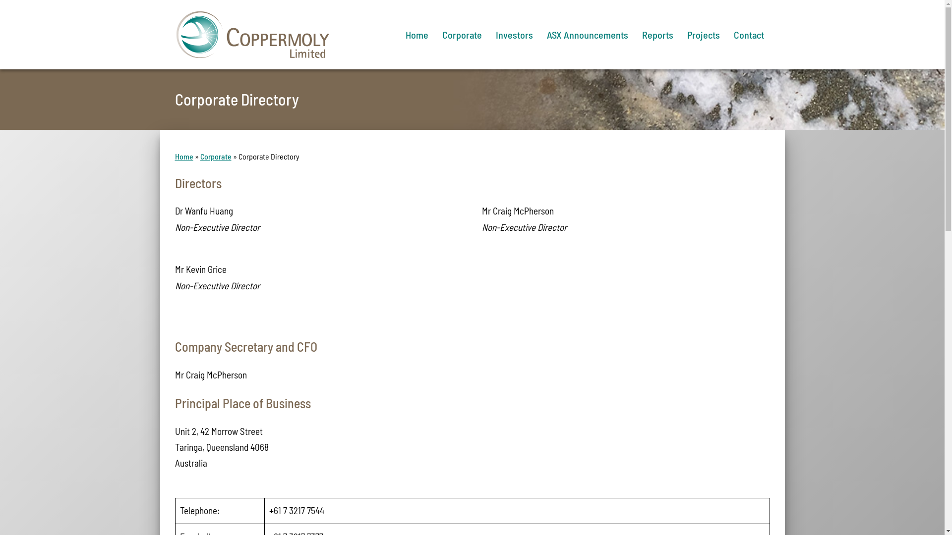  Describe the element at coordinates (462, 35) in the screenshot. I see `Corporate` at that location.